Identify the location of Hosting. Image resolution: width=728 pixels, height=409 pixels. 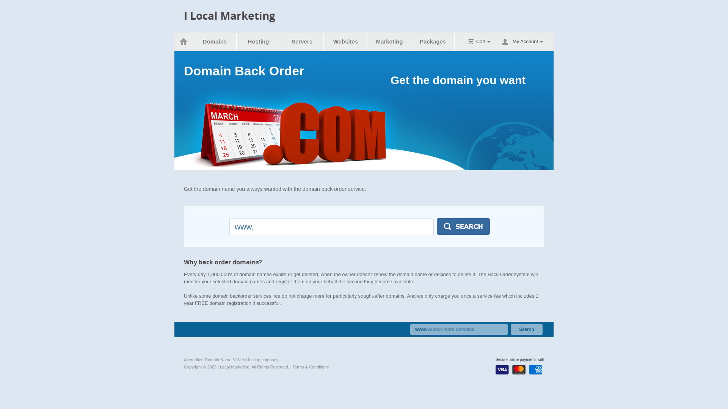
(259, 42).